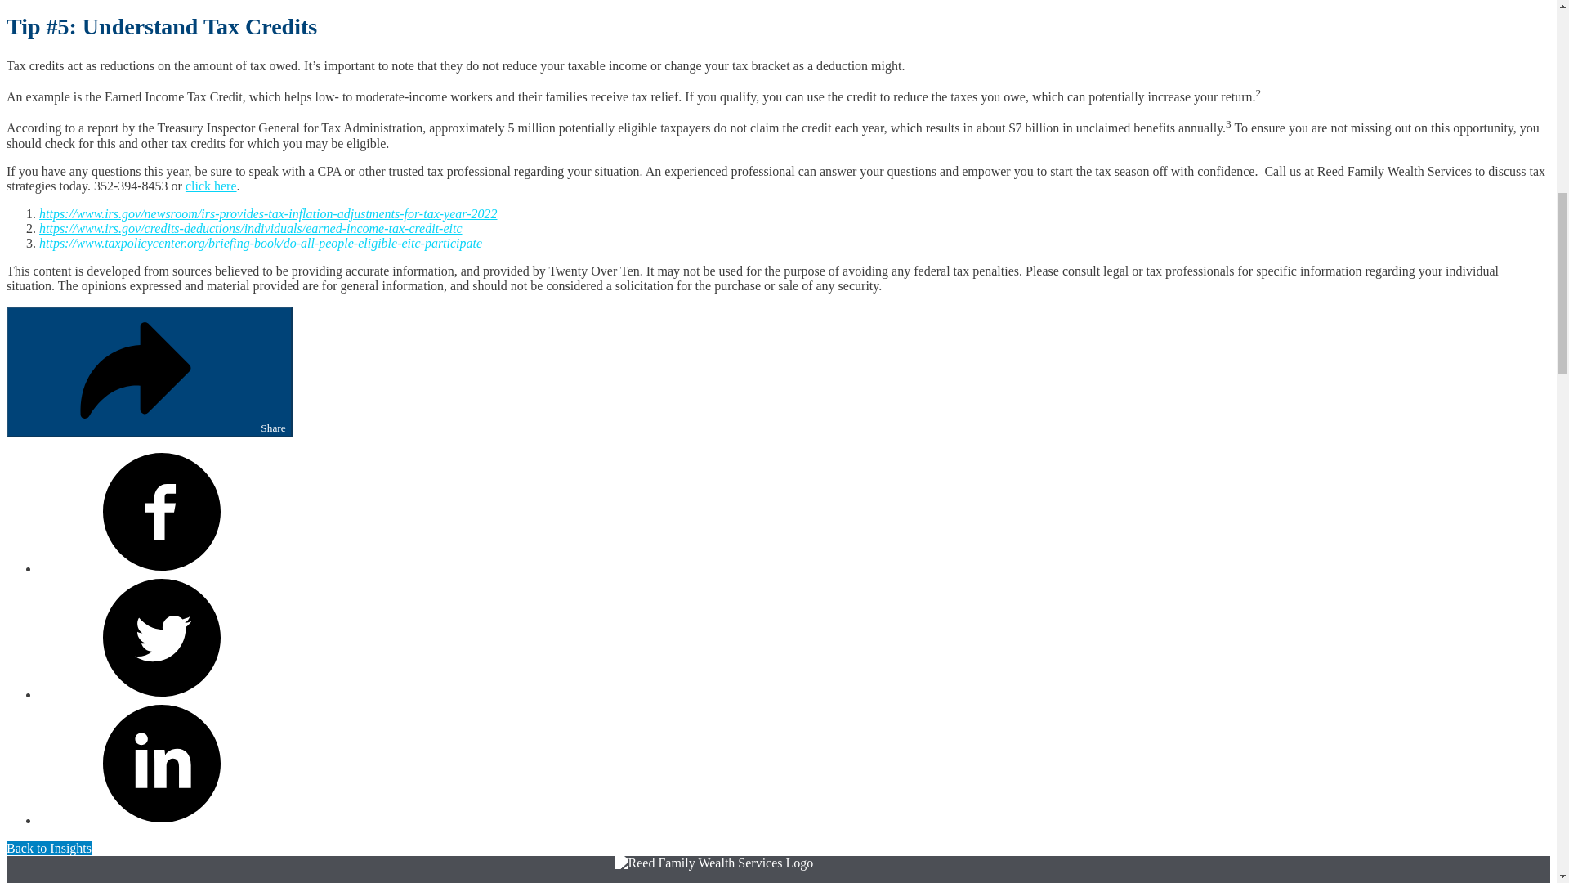  I want to click on Share on Linkedin, so click(162, 819).